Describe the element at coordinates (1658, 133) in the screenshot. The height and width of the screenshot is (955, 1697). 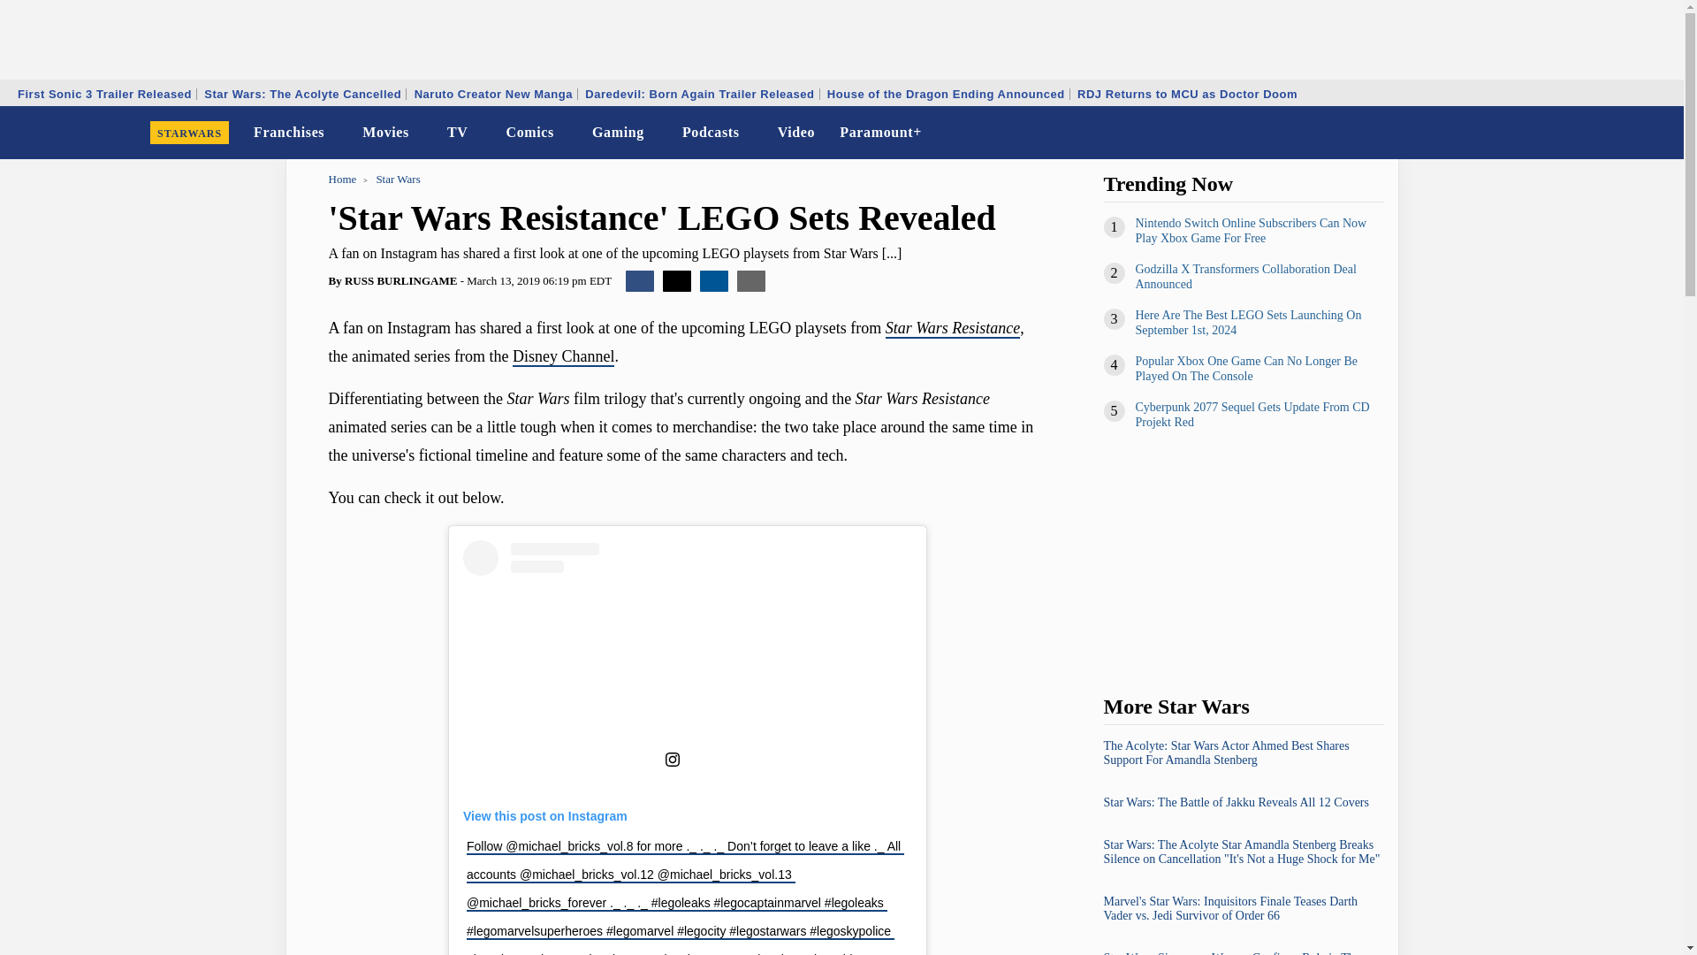
I see `Search` at that location.